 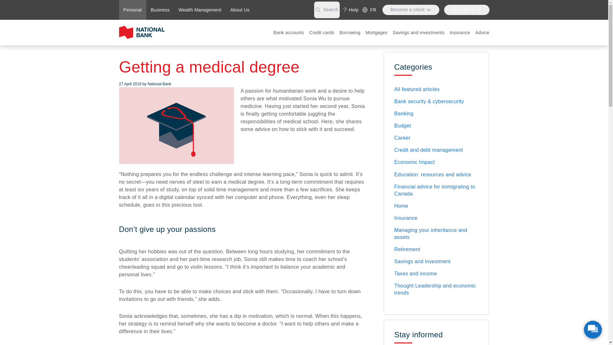 What do you see at coordinates (289, 33) in the screenshot?
I see `Bank accounts` at bounding box center [289, 33].